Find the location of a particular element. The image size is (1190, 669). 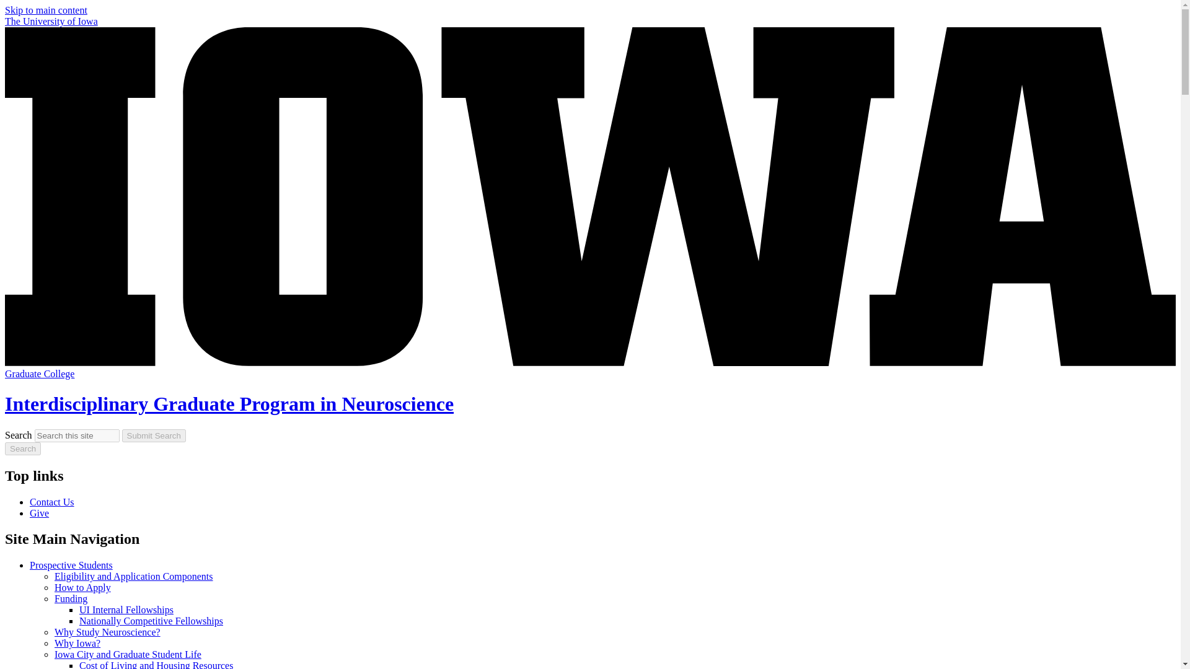

Cost of Living and Housing Resources is located at coordinates (156, 664).